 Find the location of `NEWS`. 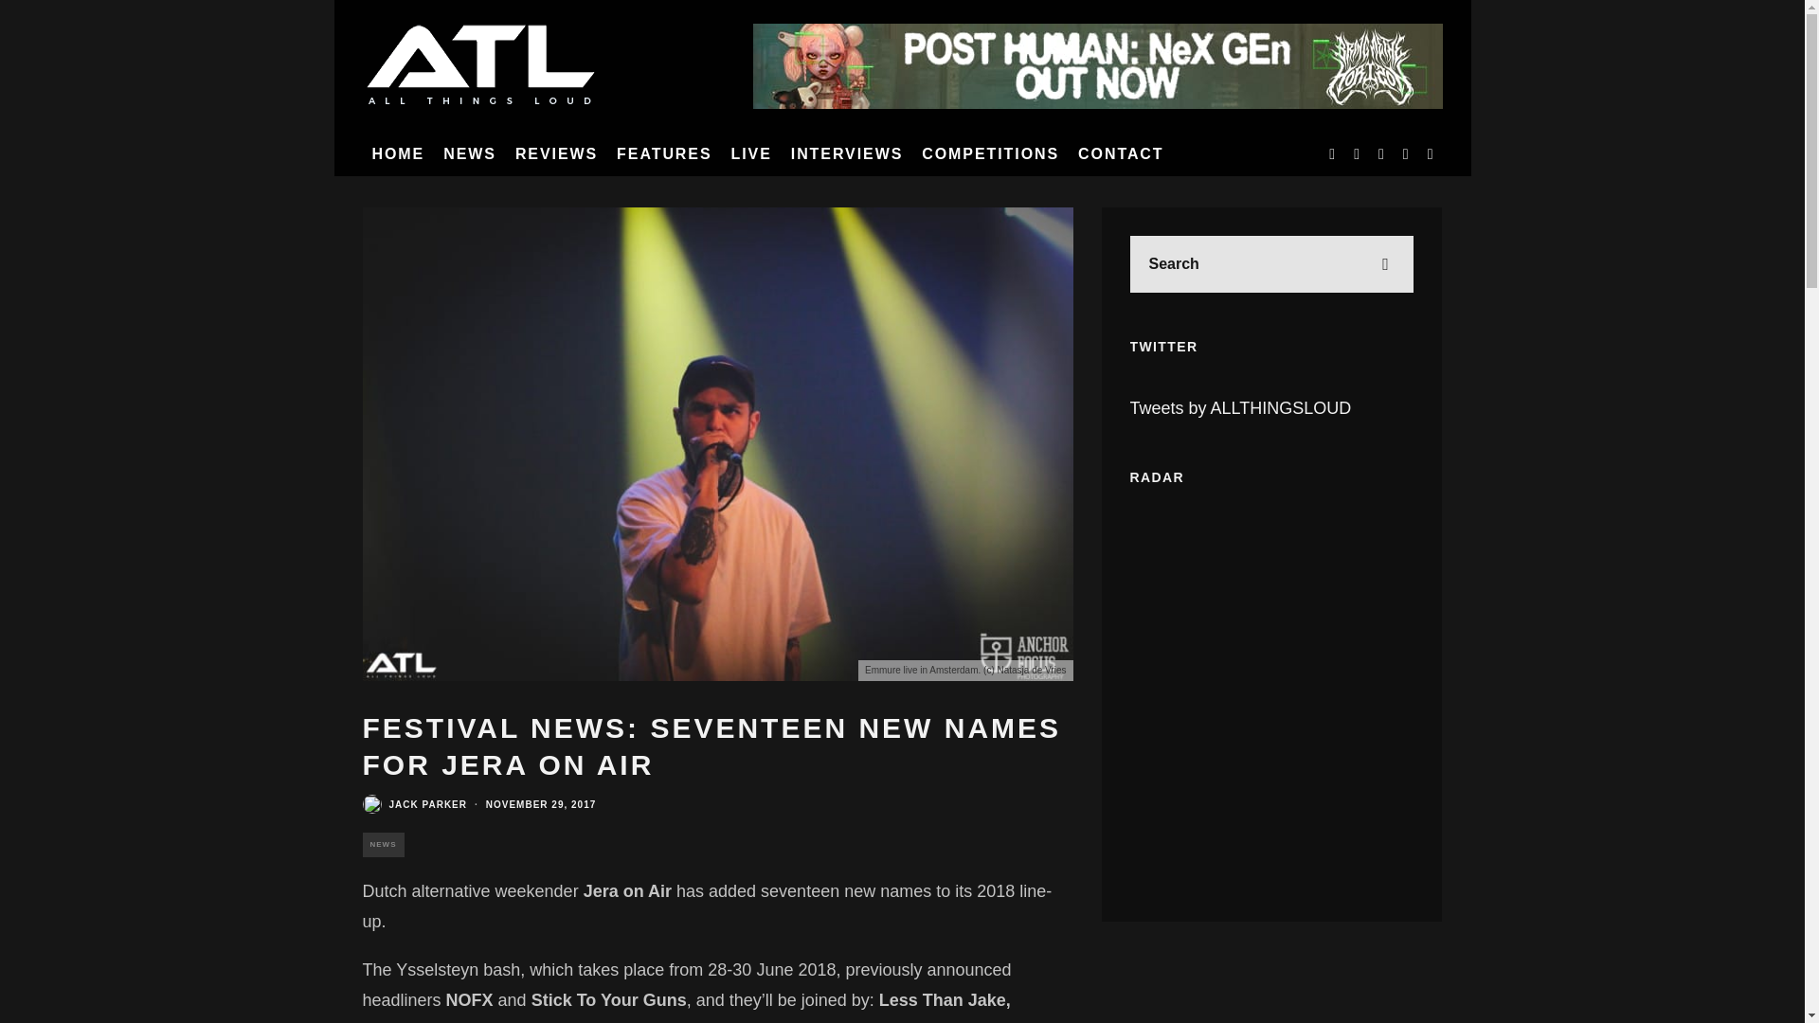

NEWS is located at coordinates (470, 153).